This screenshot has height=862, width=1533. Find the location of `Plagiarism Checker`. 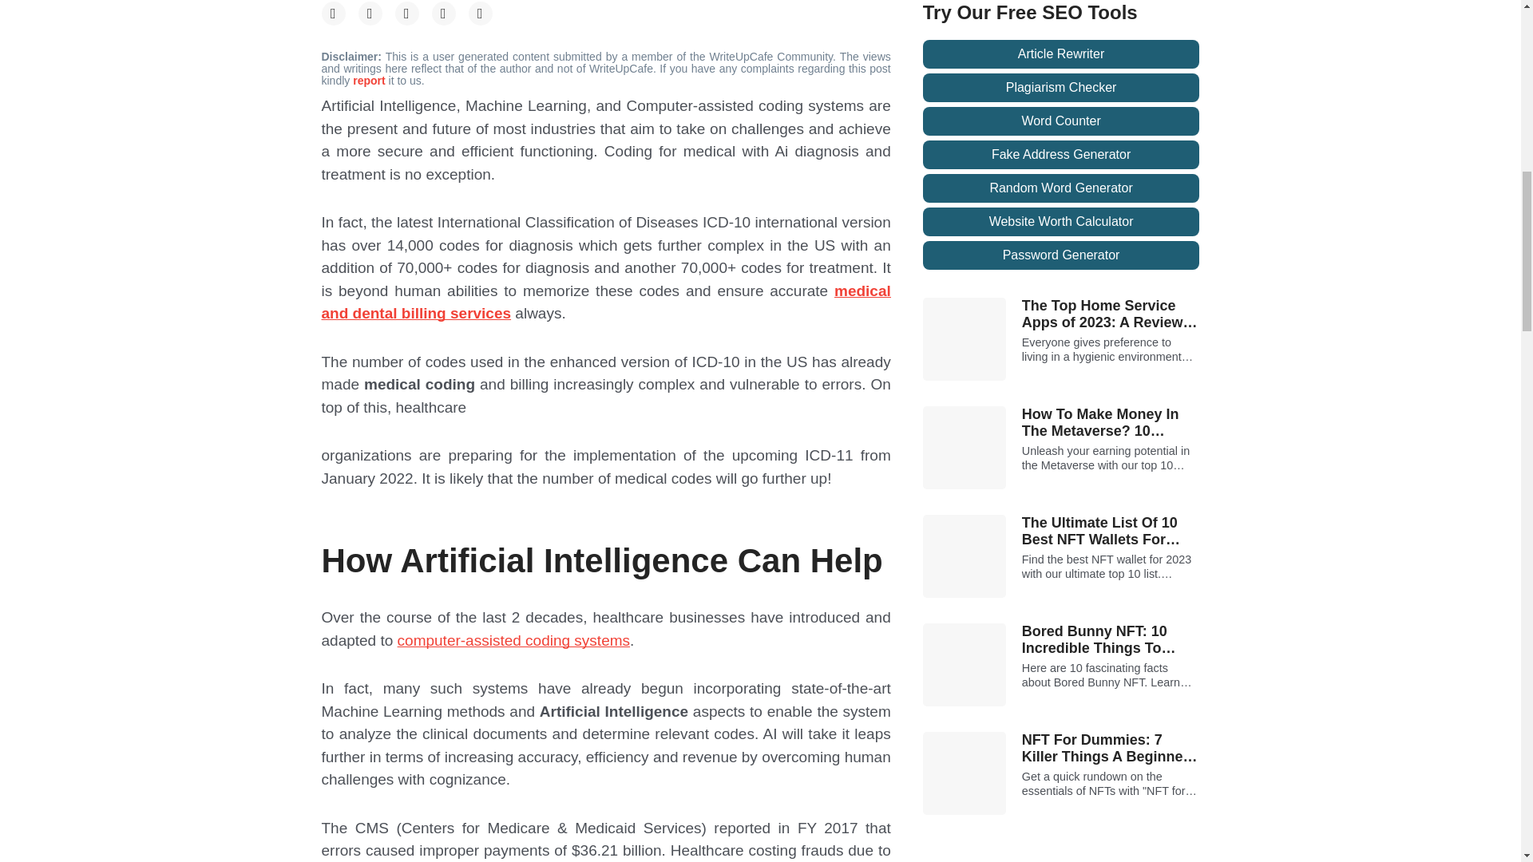

Plagiarism Checker is located at coordinates (1061, 88).